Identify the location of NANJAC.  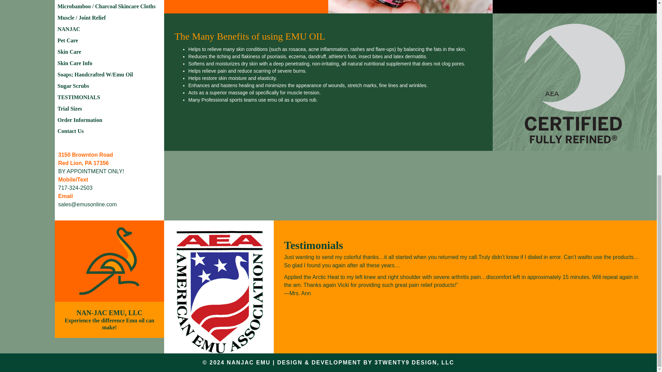
(110, 29).